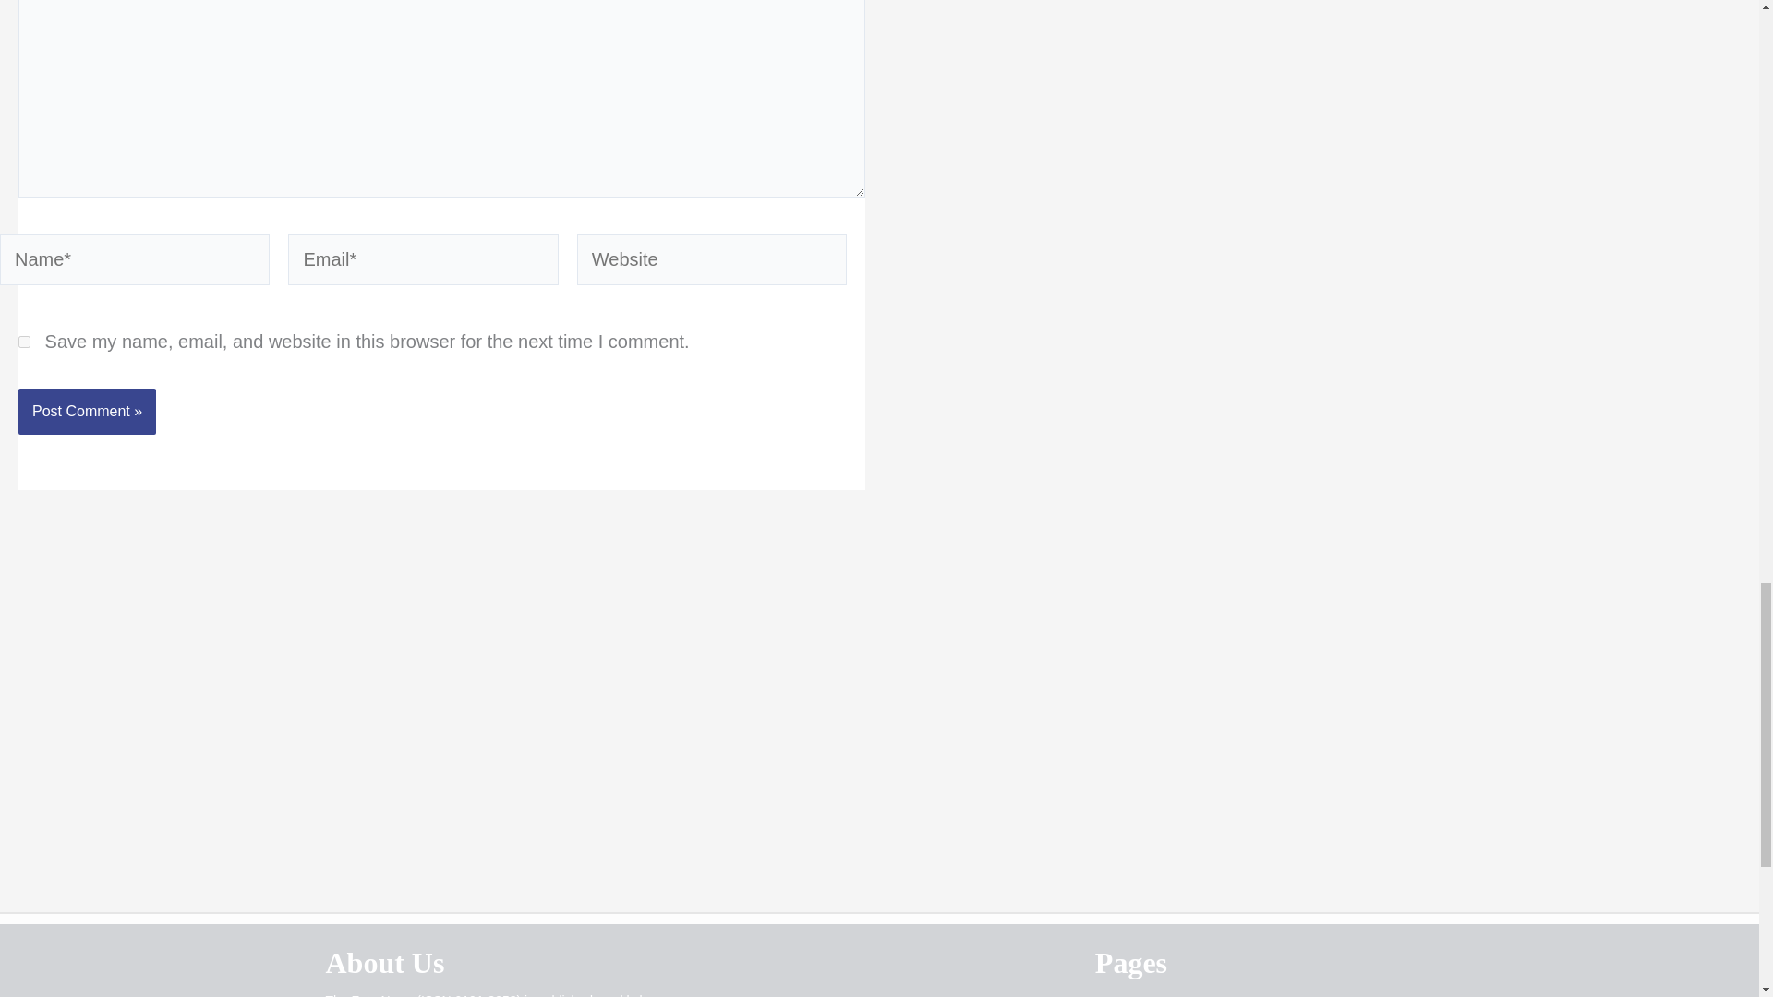 This screenshot has width=1773, height=997. What do you see at coordinates (24, 342) in the screenshot?
I see `yes` at bounding box center [24, 342].